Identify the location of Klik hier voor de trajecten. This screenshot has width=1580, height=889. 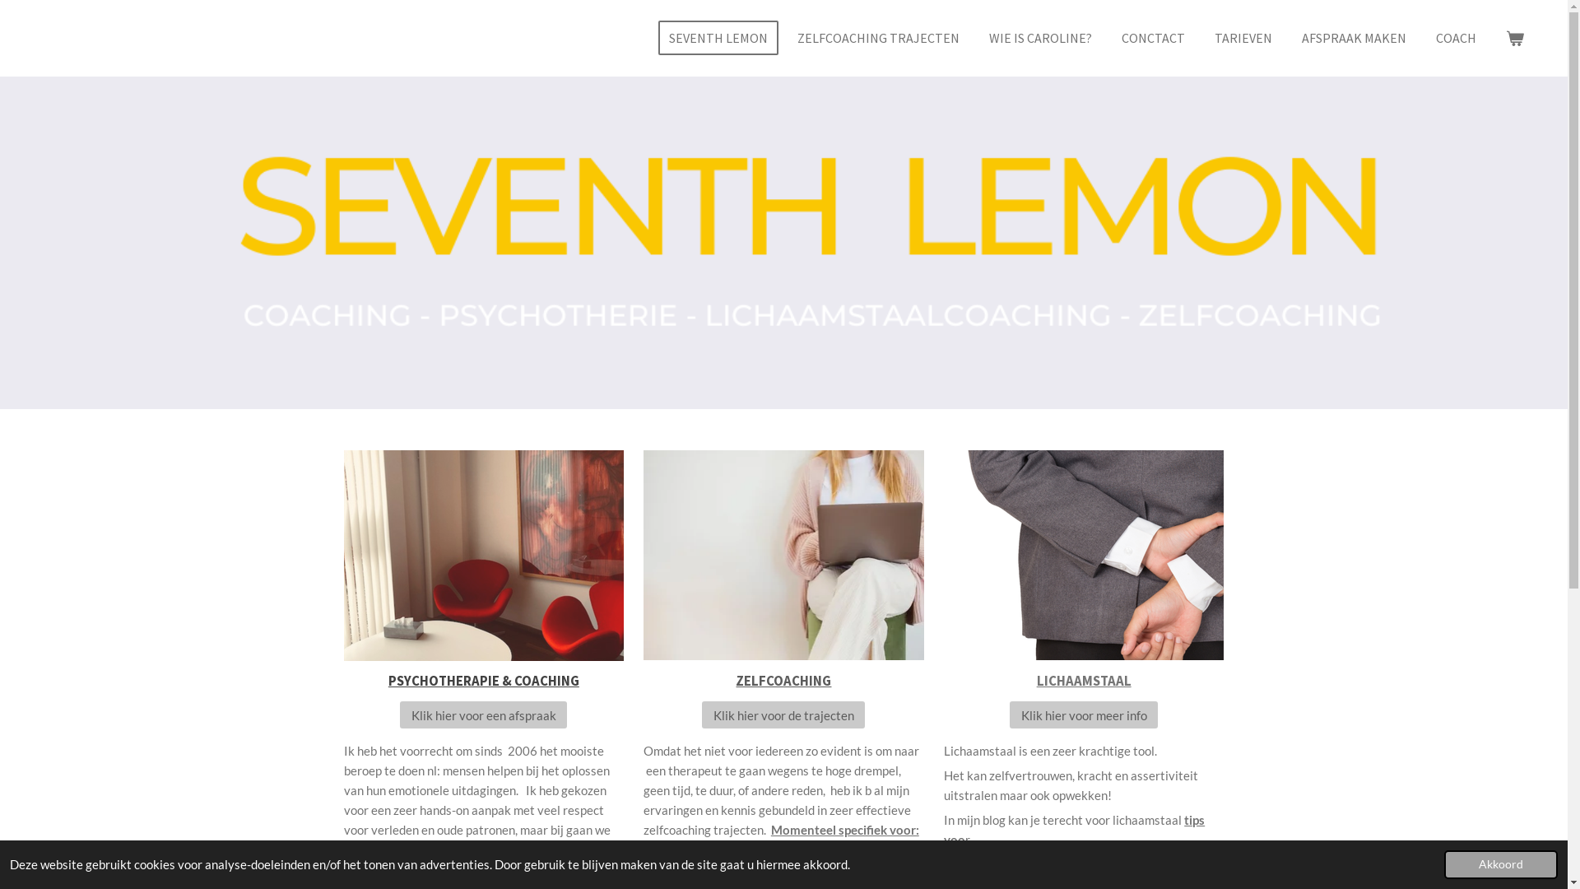
(783, 714).